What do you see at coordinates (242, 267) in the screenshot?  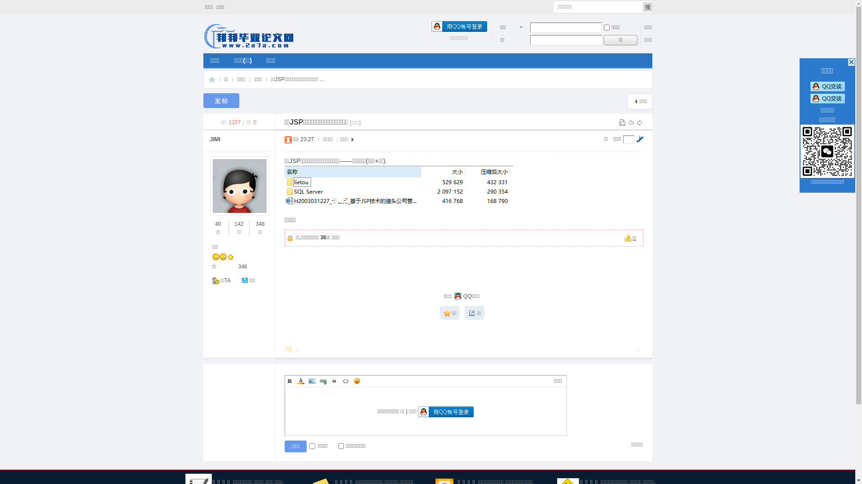 I see `348` at bounding box center [242, 267].